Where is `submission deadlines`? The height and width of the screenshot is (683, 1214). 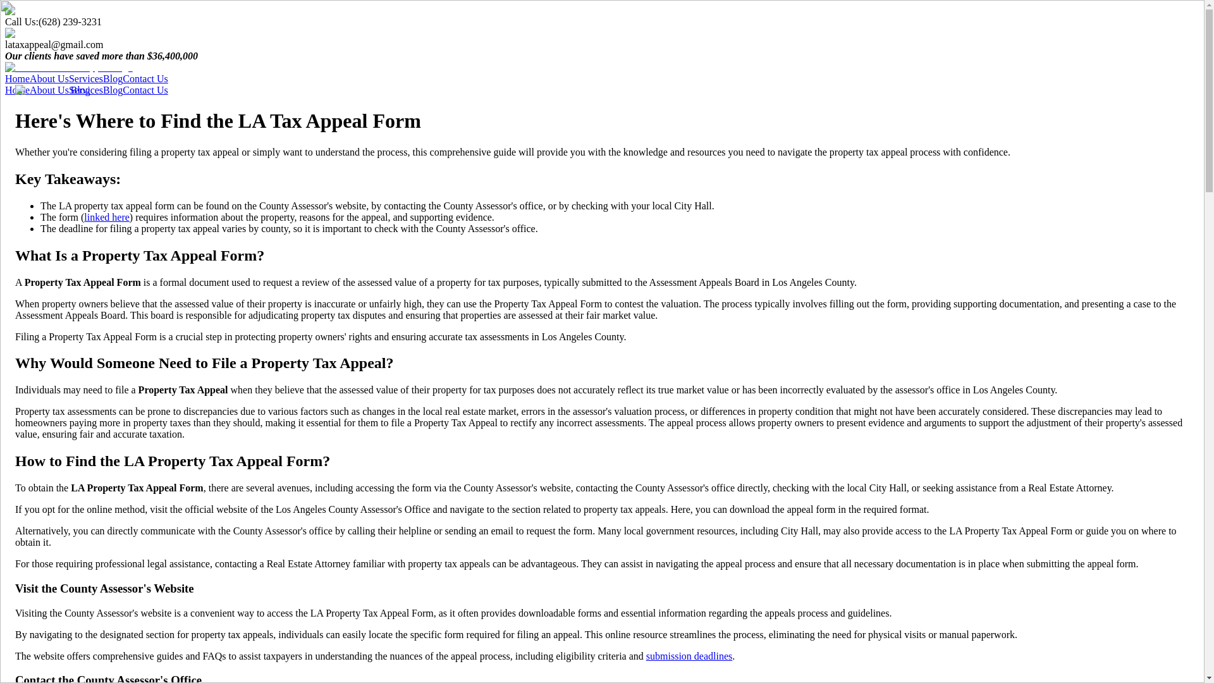
submission deadlines is located at coordinates (689, 656).